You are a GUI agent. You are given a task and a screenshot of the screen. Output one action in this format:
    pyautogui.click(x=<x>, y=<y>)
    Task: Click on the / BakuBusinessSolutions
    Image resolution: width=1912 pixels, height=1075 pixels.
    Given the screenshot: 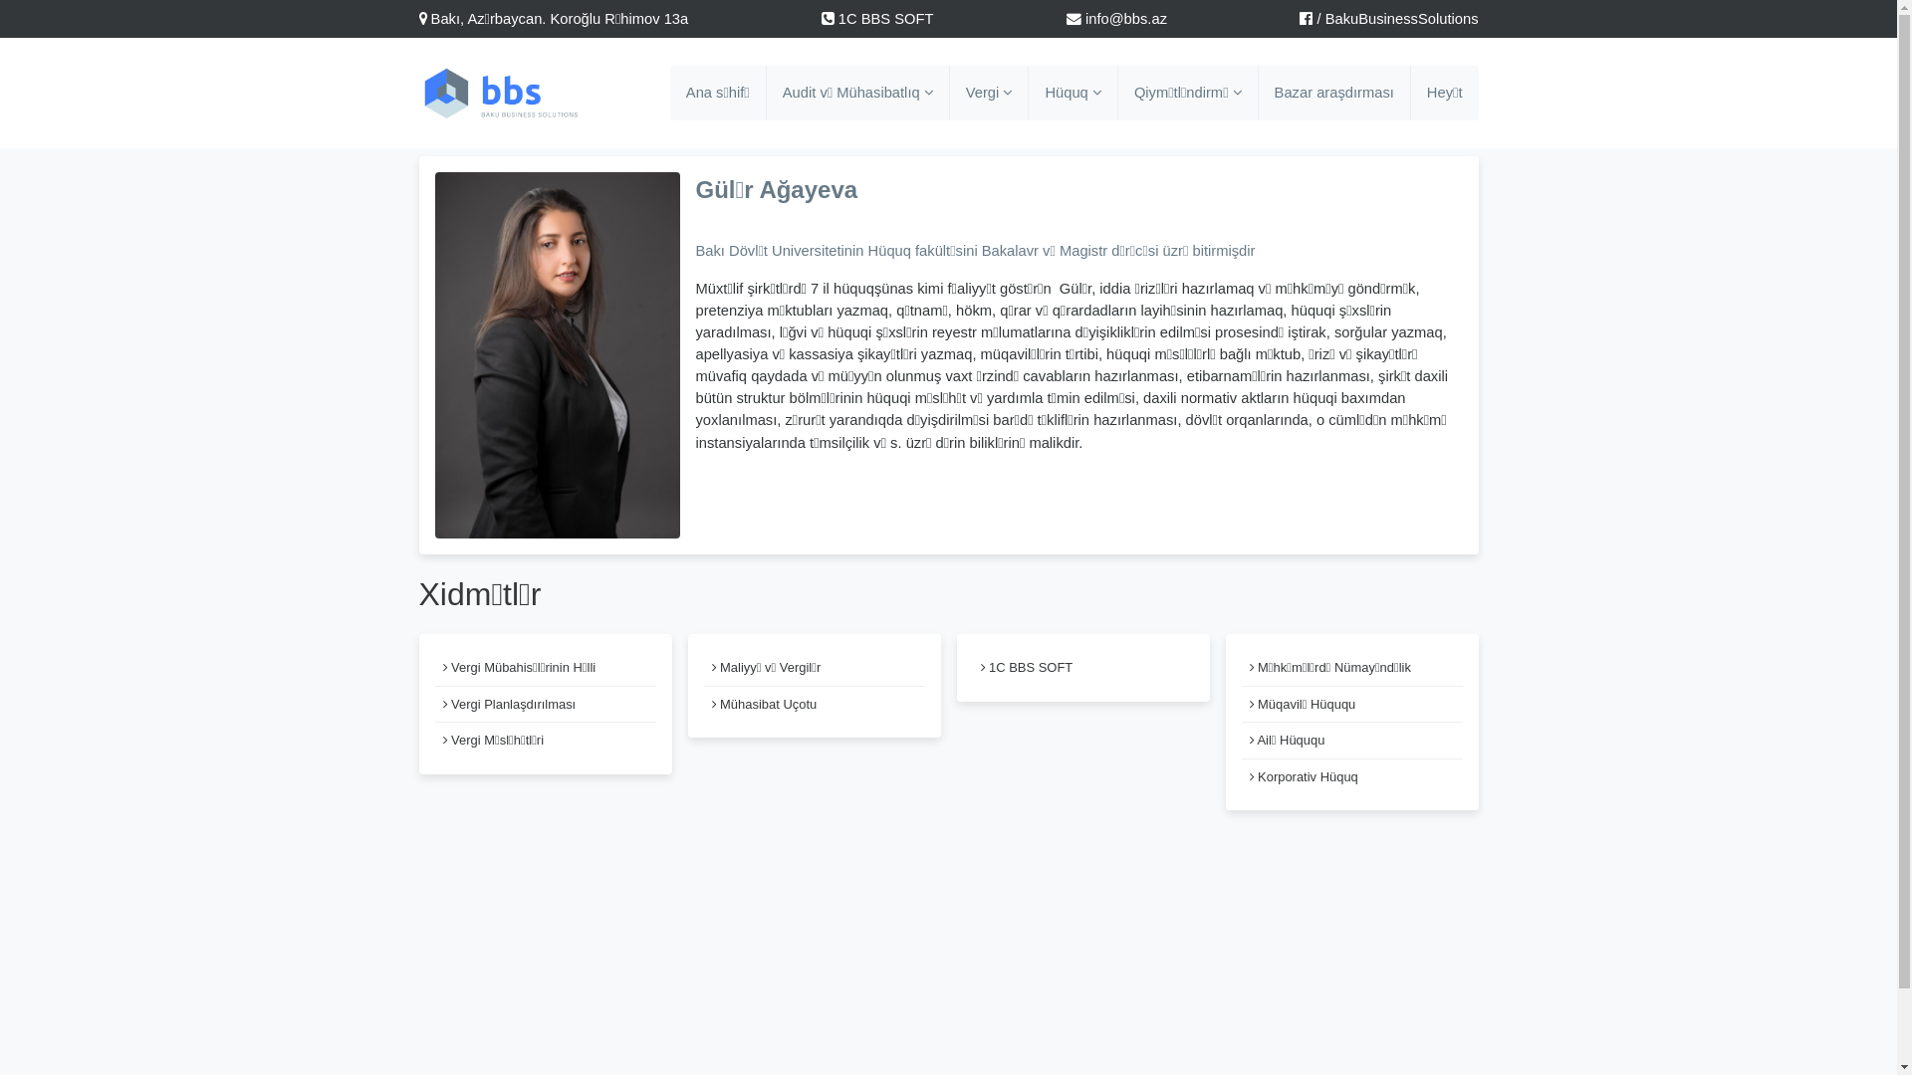 What is the action you would take?
    pyautogui.click(x=1388, y=19)
    